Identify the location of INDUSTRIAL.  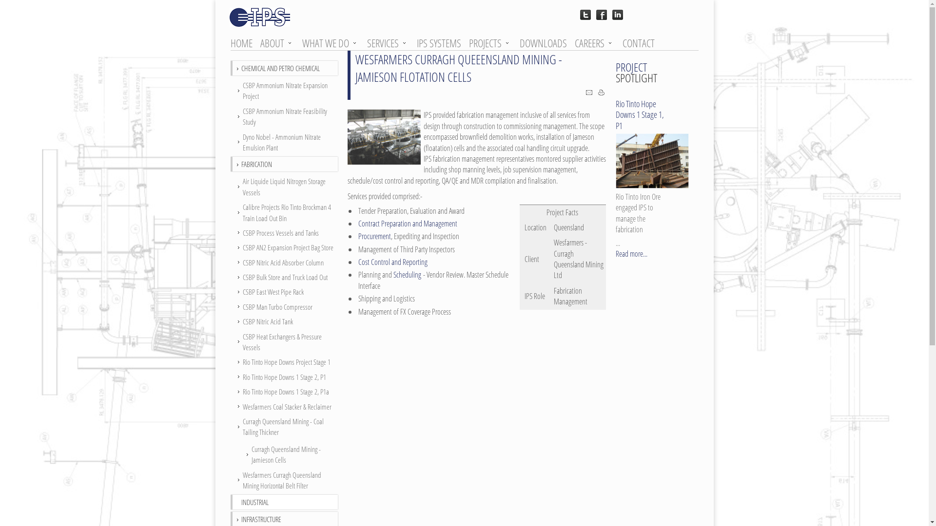
(254, 502).